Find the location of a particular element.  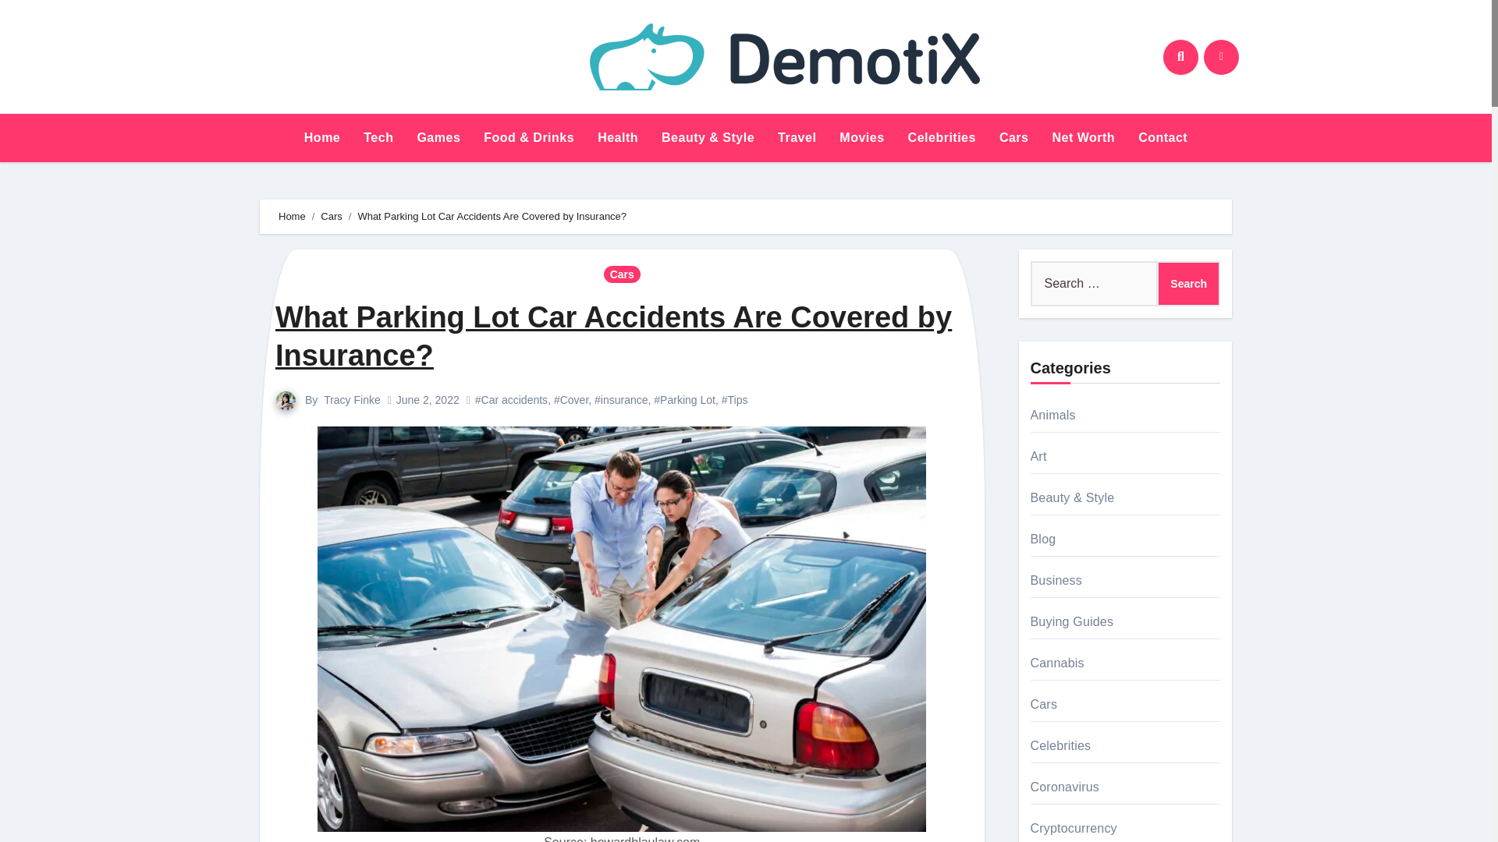

Tech is located at coordinates (378, 137).